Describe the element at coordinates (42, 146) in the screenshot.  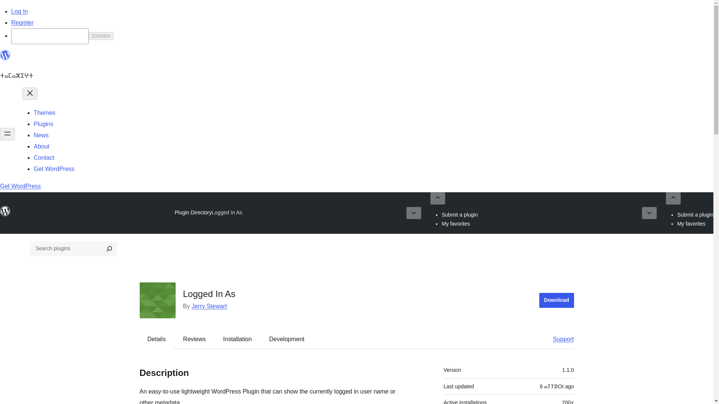
I see `About` at that location.